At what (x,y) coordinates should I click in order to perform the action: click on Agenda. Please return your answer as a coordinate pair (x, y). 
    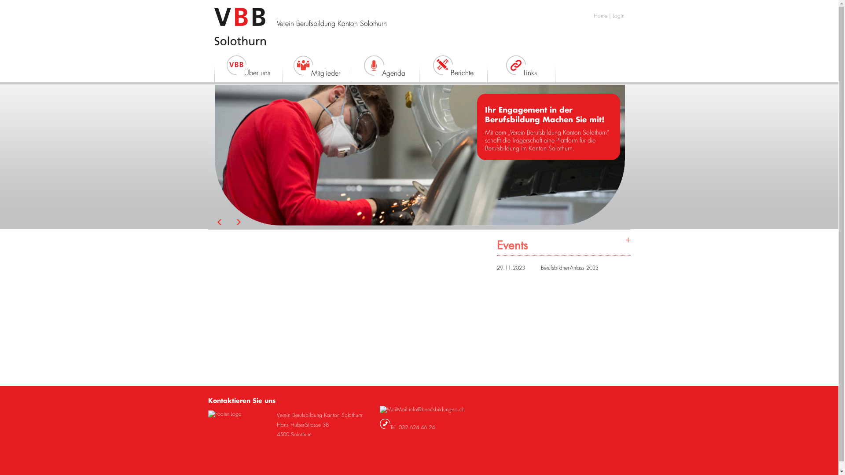
    Looking at the image, I should click on (374, 66).